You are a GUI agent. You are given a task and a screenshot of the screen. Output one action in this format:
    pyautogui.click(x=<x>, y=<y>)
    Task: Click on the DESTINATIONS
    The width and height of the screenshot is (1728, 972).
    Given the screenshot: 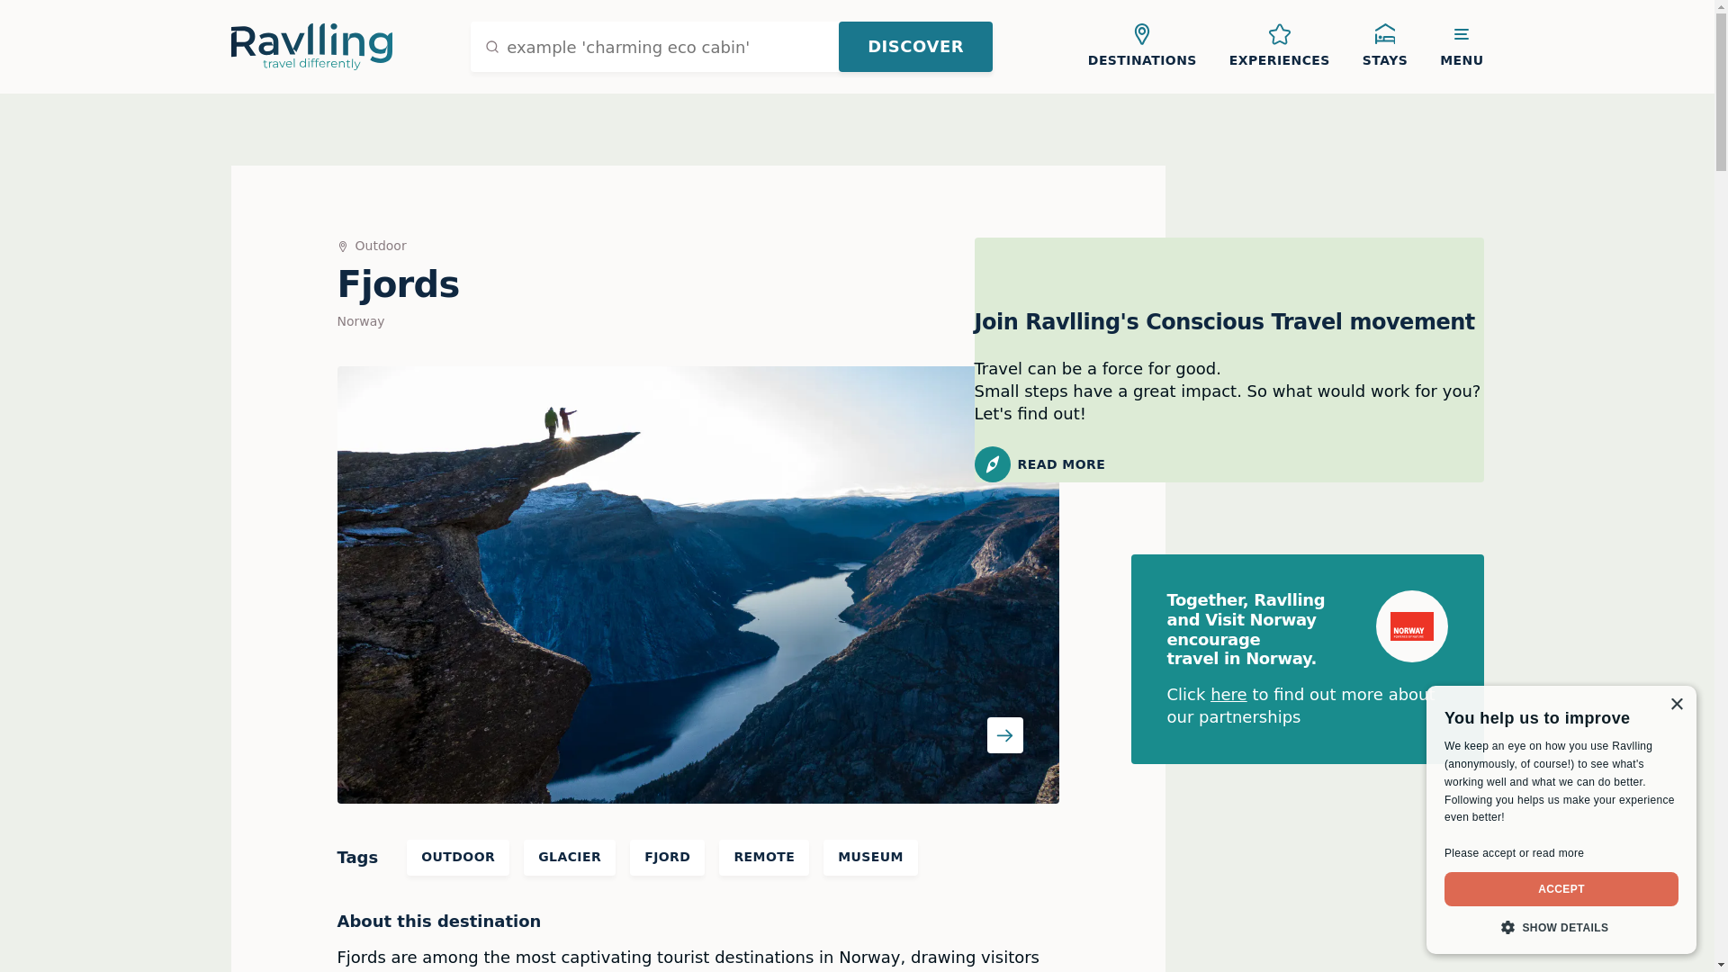 What is the action you would take?
    pyautogui.click(x=1141, y=46)
    